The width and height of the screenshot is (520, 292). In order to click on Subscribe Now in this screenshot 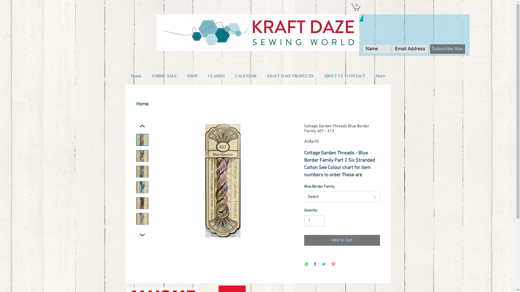, I will do `click(447, 49)`.